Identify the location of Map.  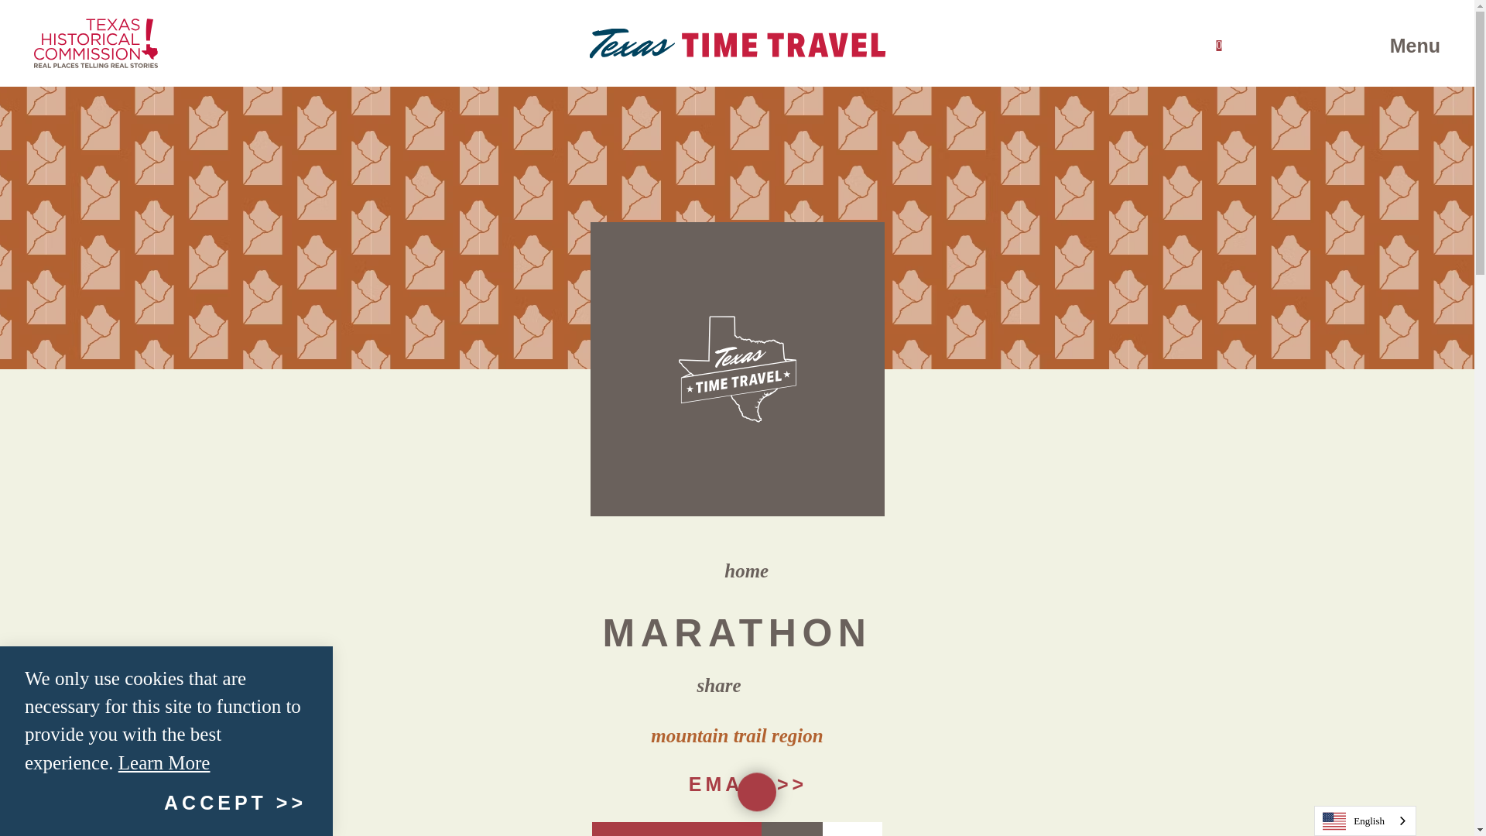
(1406, 46).